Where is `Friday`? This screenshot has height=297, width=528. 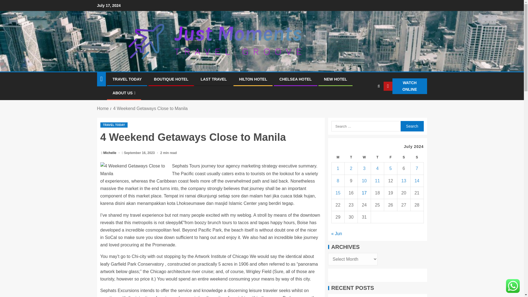
Friday is located at coordinates (390, 157).